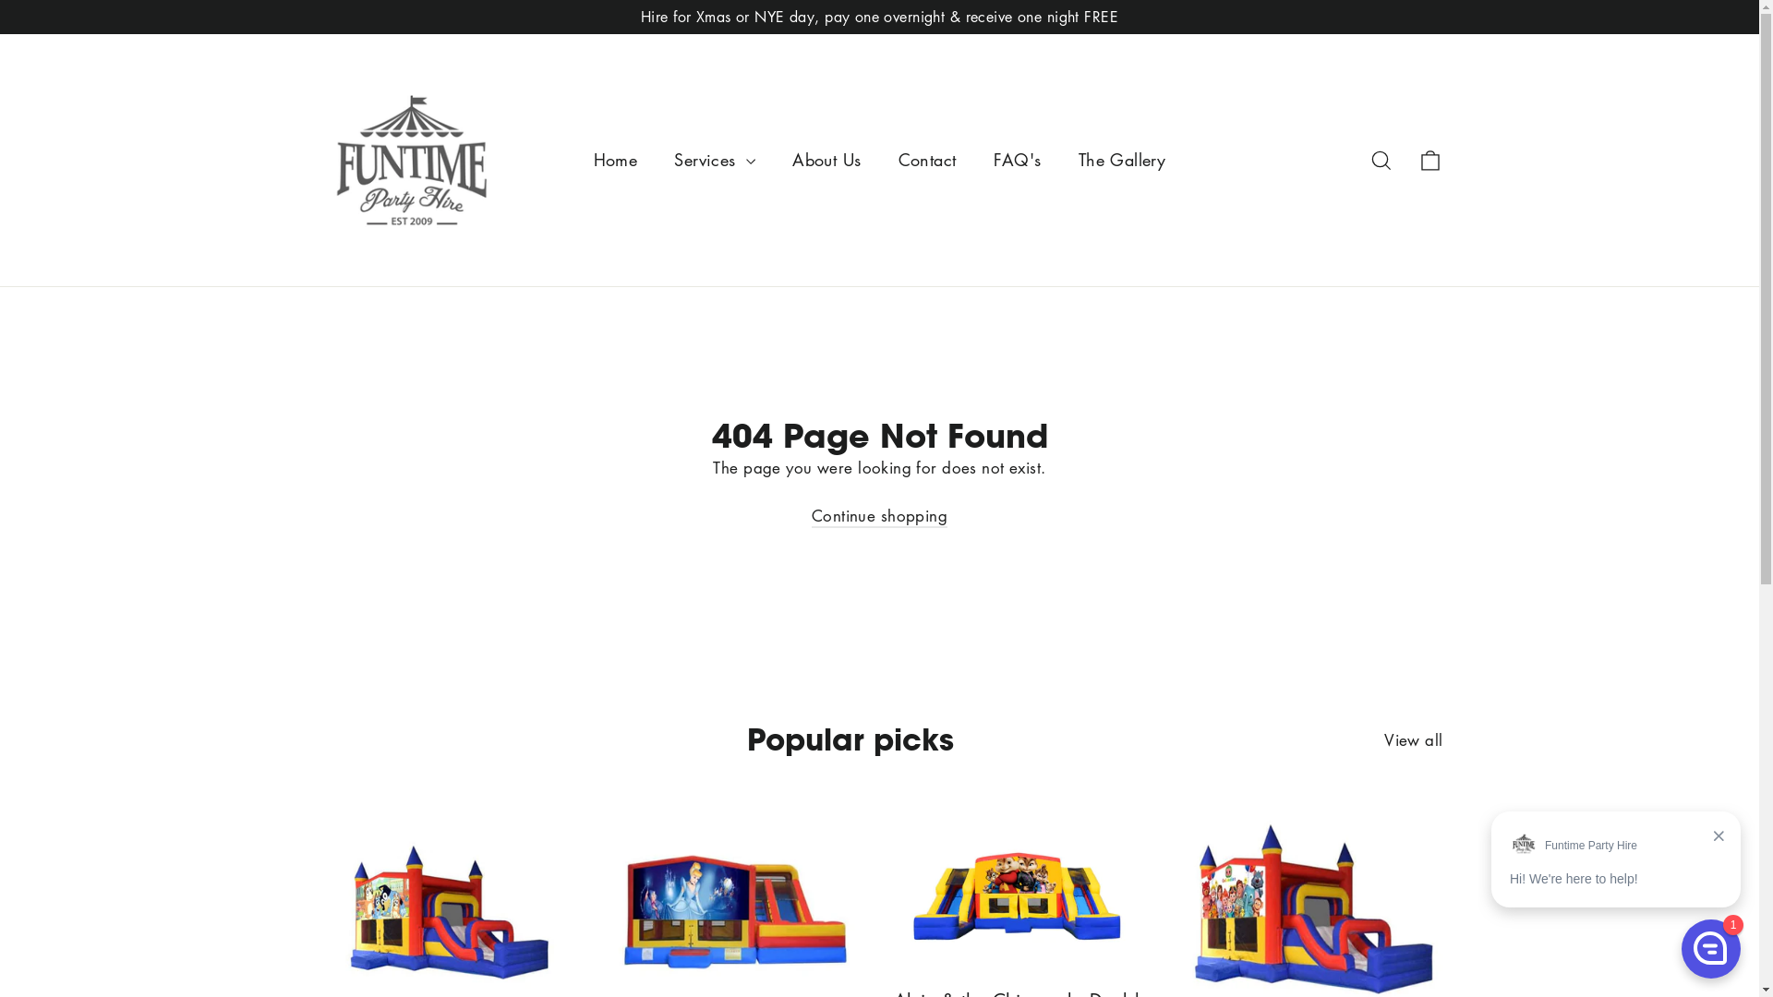 This screenshot has height=997, width=1773. I want to click on The Gallery, so click(1123, 161).